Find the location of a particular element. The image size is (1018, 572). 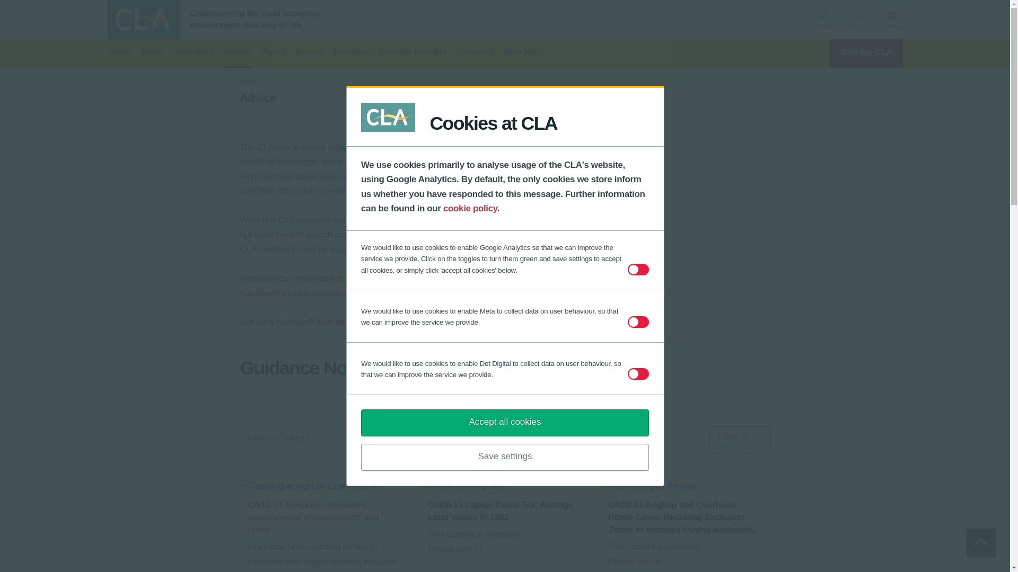

sign in is located at coordinates (649, 561).